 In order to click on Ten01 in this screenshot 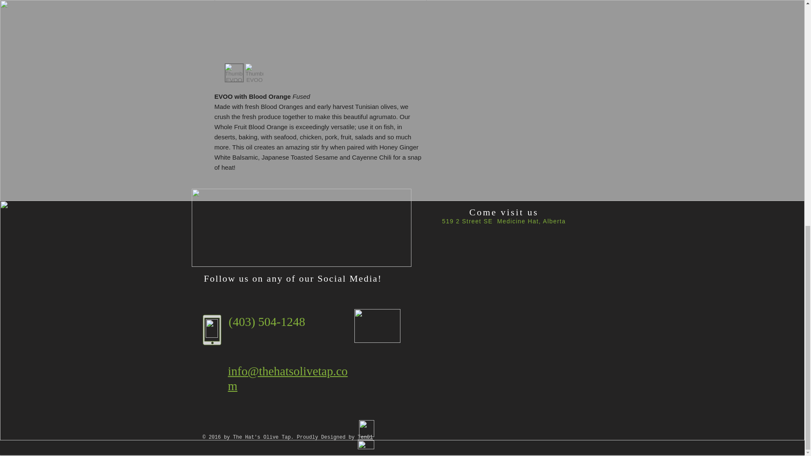, I will do `click(365, 437)`.